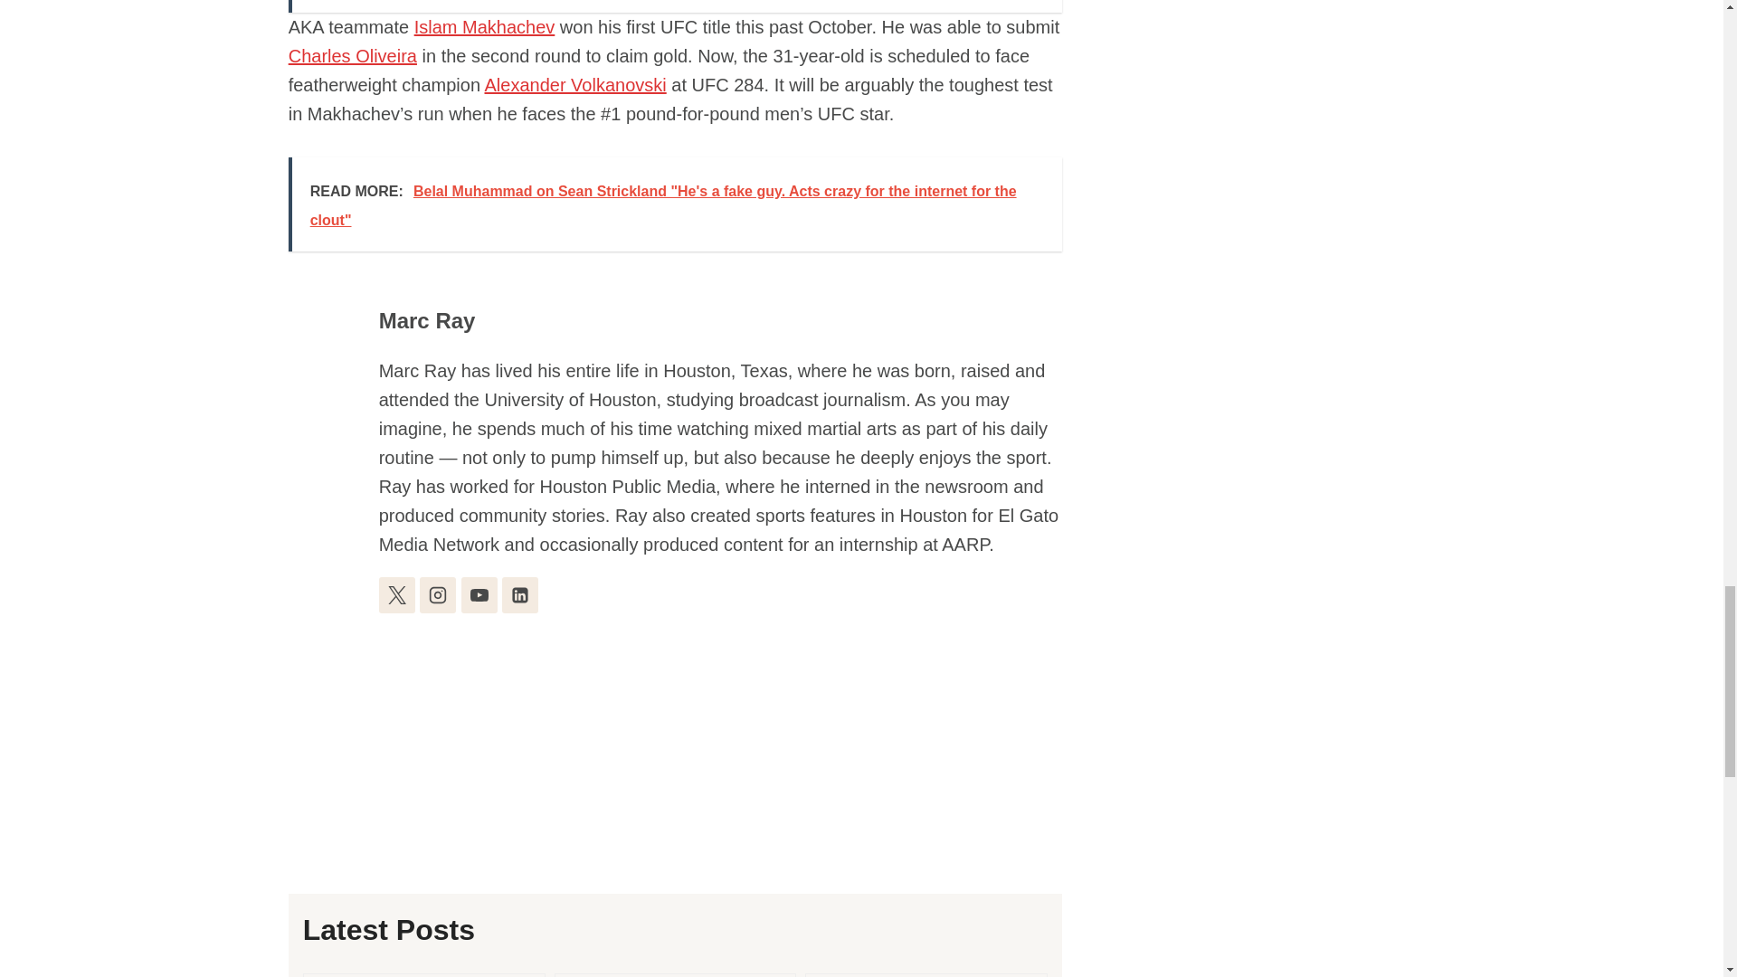 The height and width of the screenshot is (977, 1737). I want to click on Follow Marc Ray on Instagram, so click(438, 595).